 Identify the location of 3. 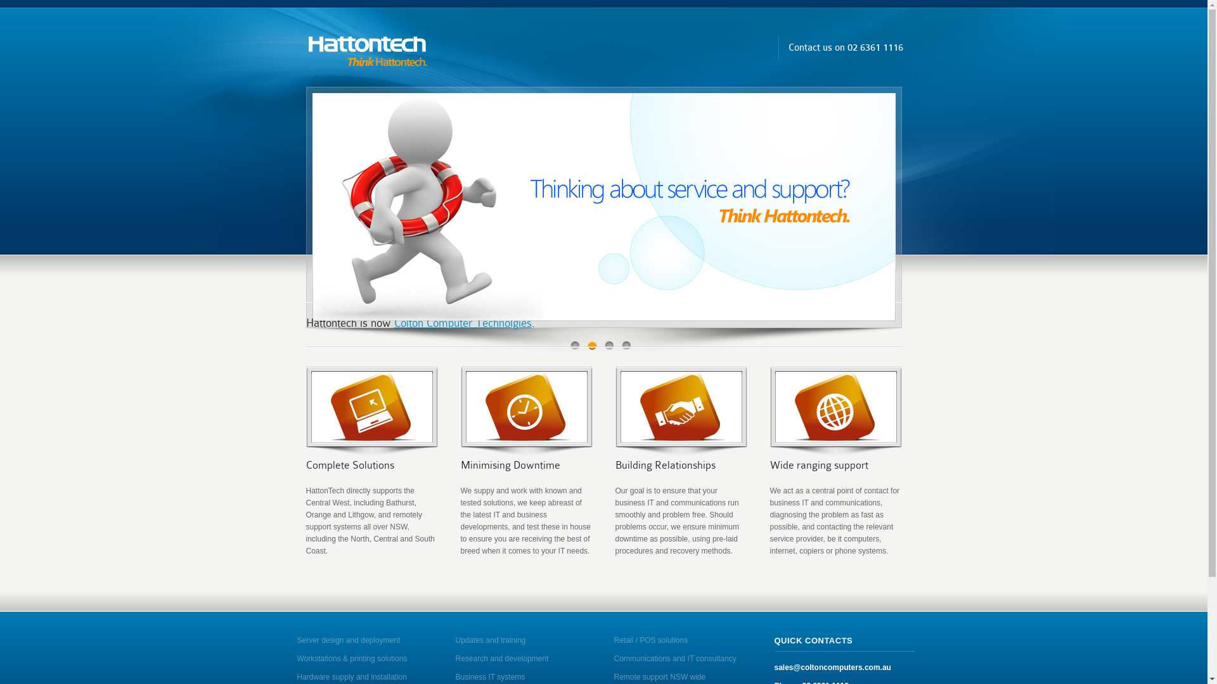
(609, 346).